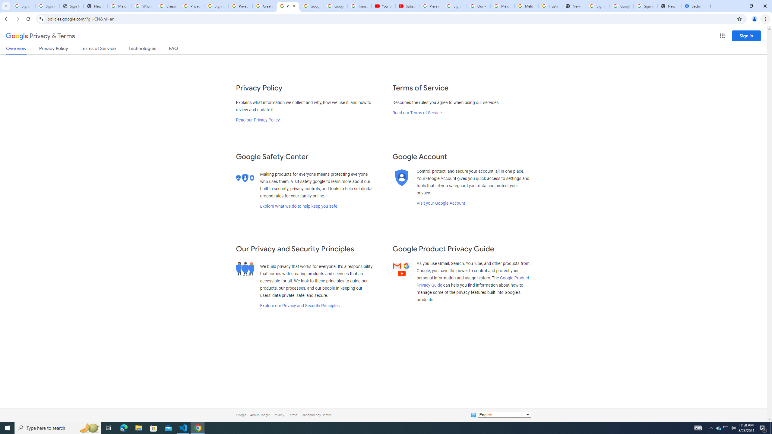 The height and width of the screenshot is (434, 772). I want to click on Subscriptions - YouTube, so click(407, 6).